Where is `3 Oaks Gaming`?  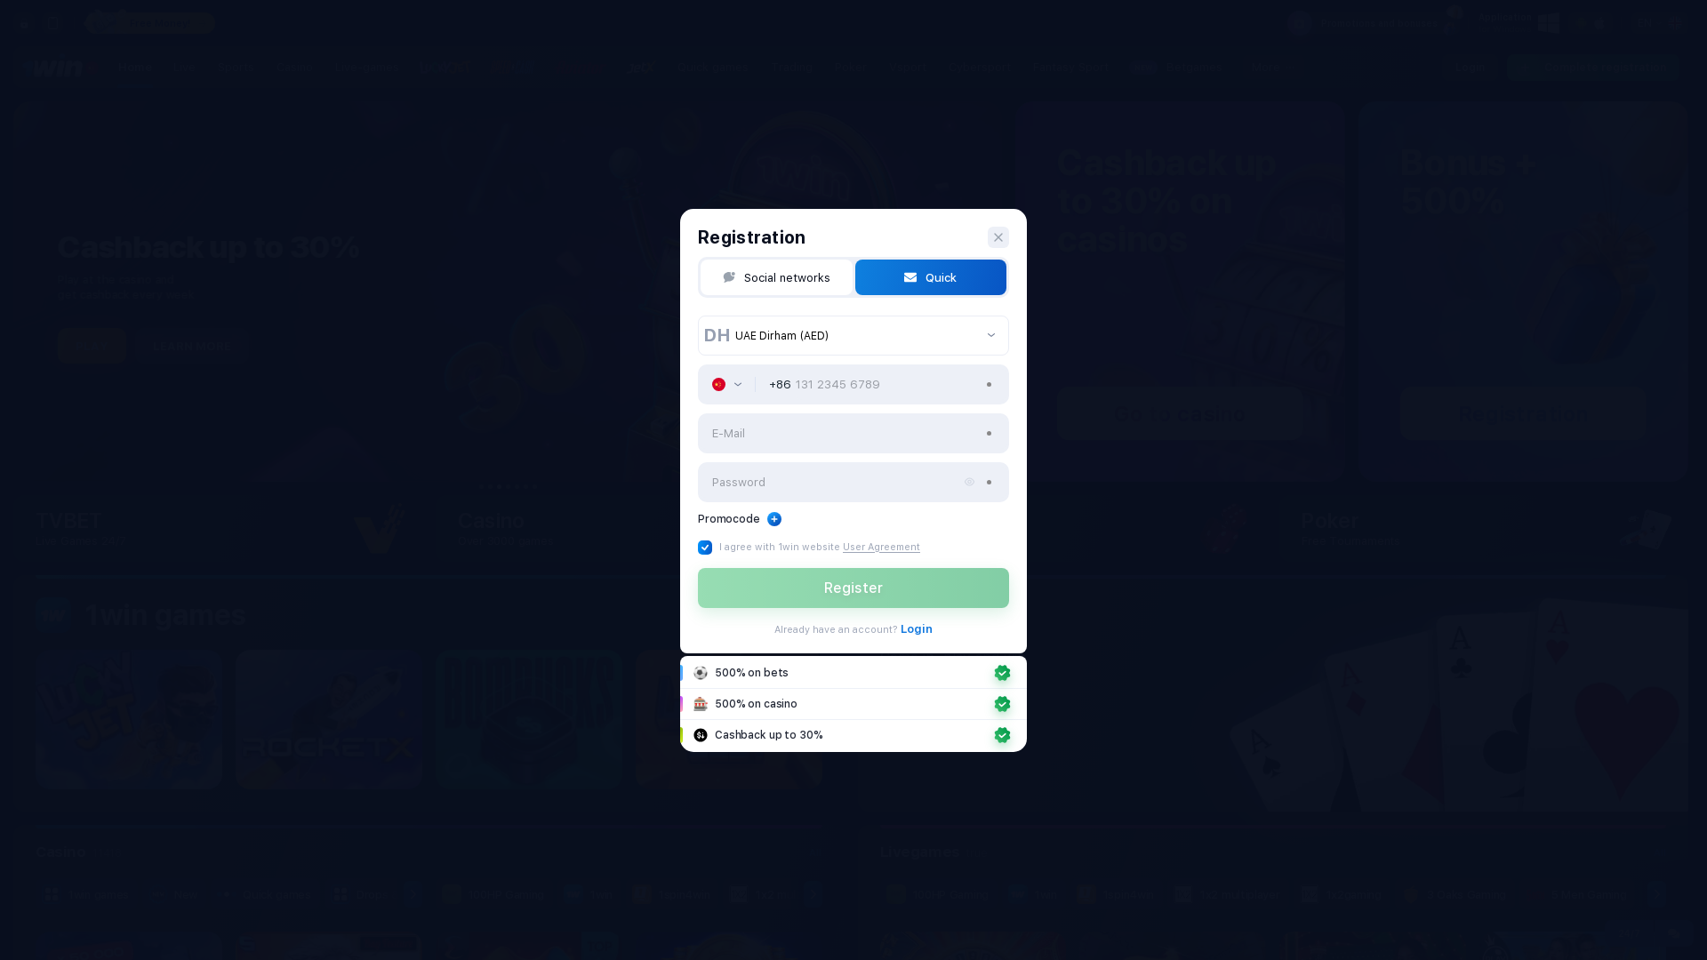 3 Oaks Gaming is located at coordinates (1010, 894).